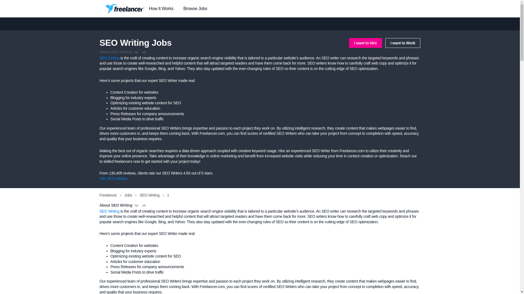 This screenshot has width=524, height=294. What do you see at coordinates (161, 9) in the screenshot?
I see `How It Works` at bounding box center [161, 9].